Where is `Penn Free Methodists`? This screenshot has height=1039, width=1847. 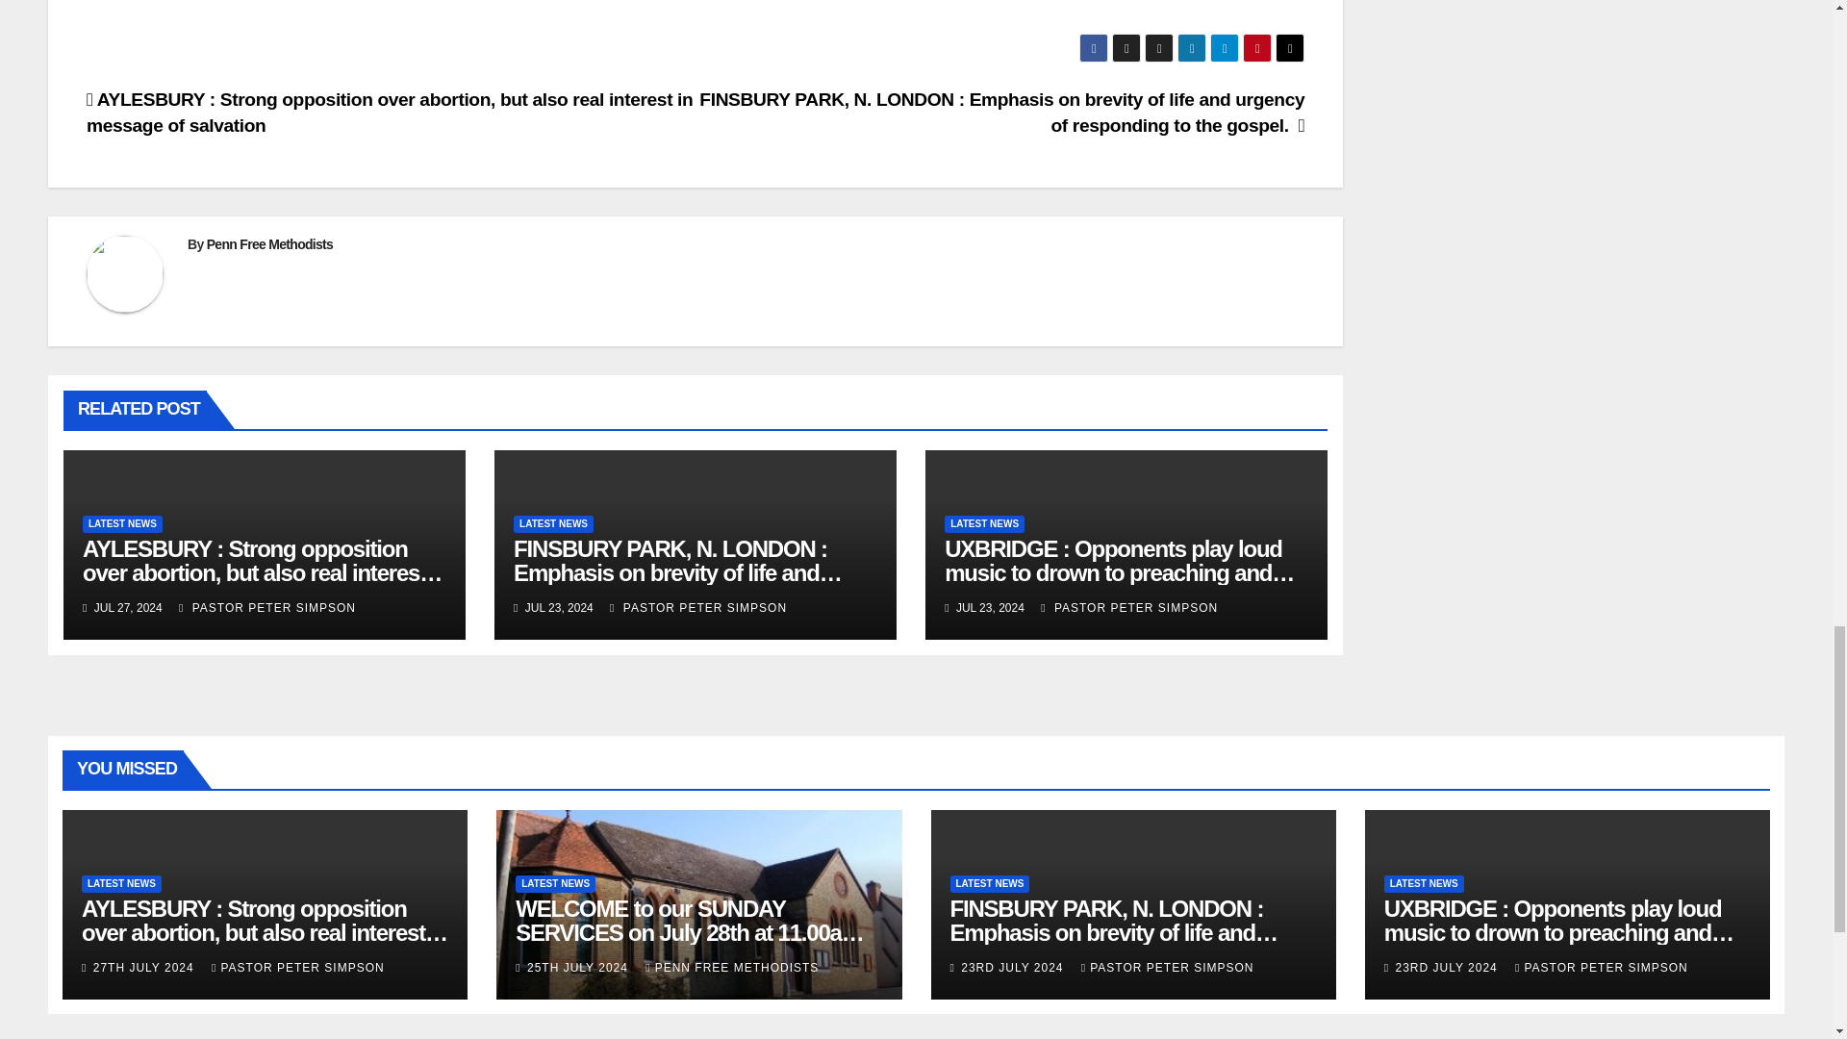
Penn Free Methodists is located at coordinates (269, 244).